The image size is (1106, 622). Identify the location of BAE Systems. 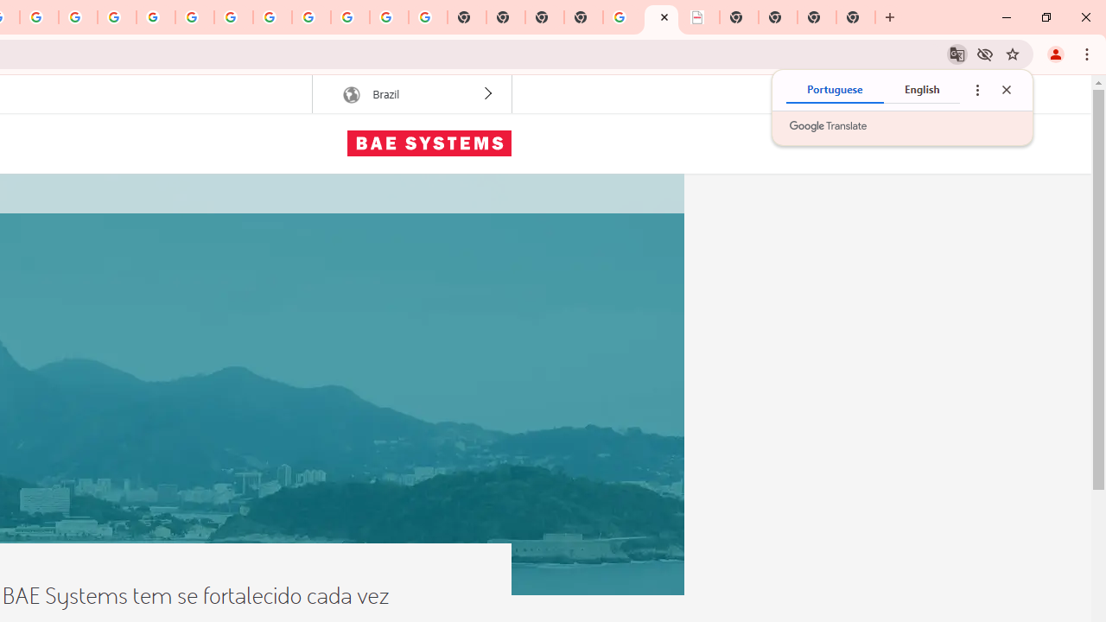
(429, 143).